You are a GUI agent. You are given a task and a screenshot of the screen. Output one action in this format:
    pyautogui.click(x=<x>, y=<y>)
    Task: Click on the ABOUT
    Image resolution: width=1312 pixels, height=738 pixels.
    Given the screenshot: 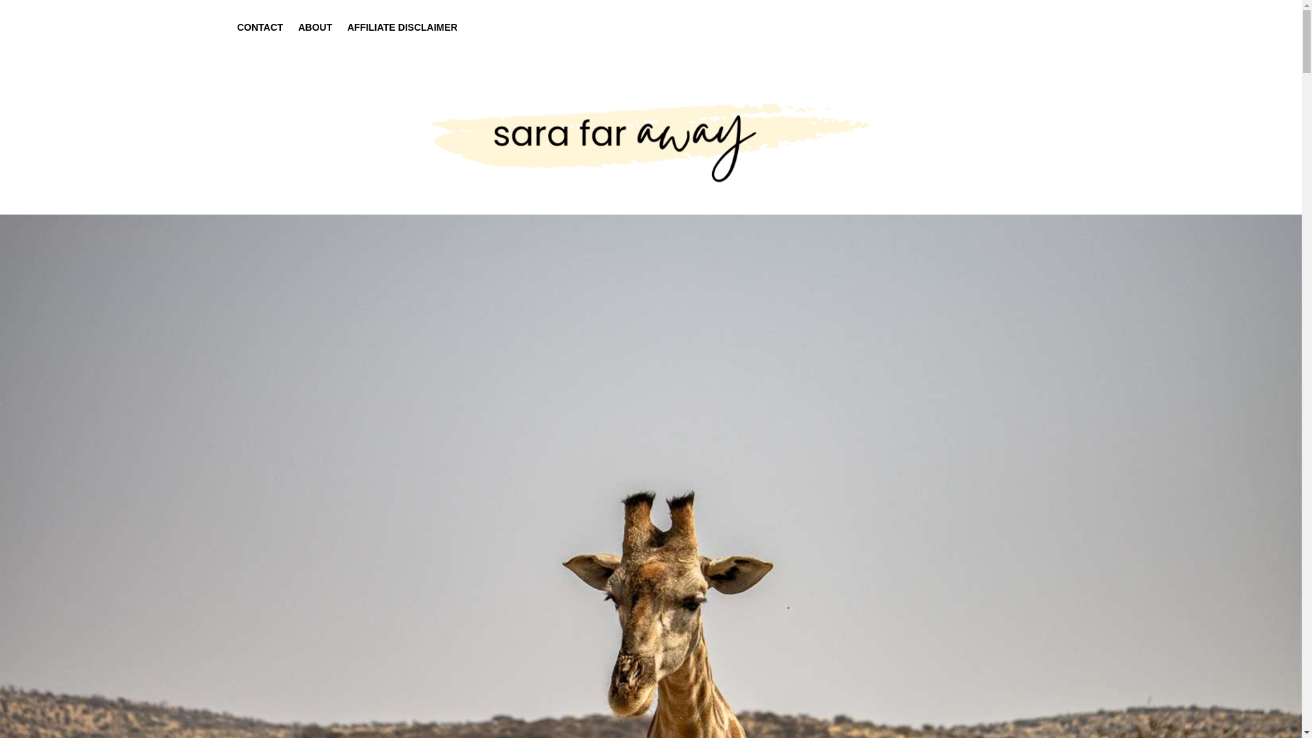 What is the action you would take?
    pyautogui.click(x=314, y=37)
    